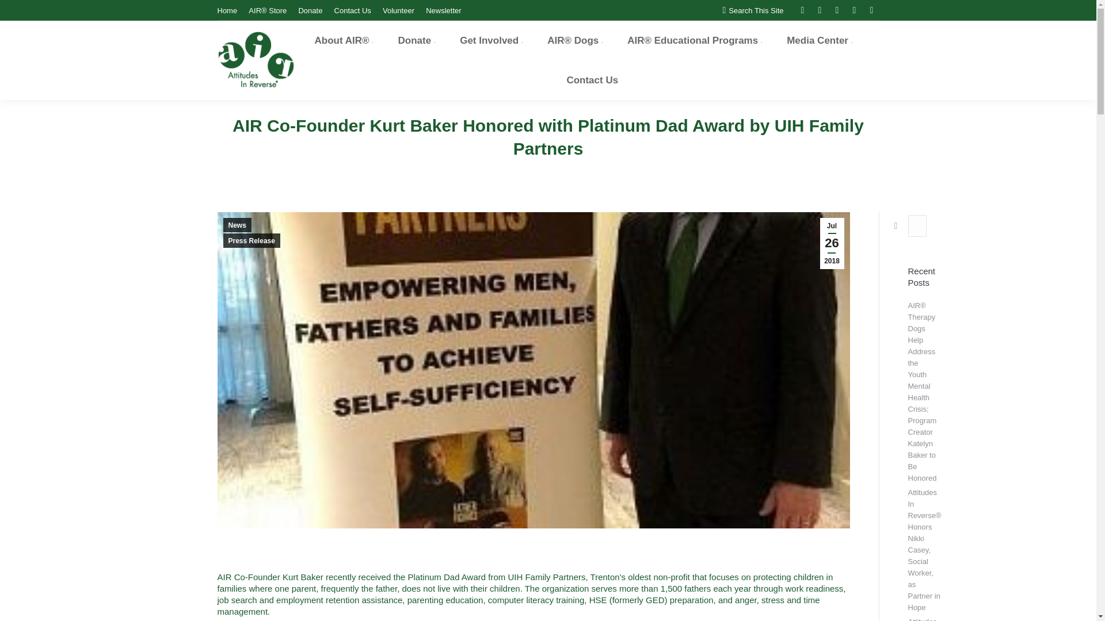 The width and height of the screenshot is (1105, 621). What do you see at coordinates (443, 10) in the screenshot?
I see `Newsletter` at bounding box center [443, 10].